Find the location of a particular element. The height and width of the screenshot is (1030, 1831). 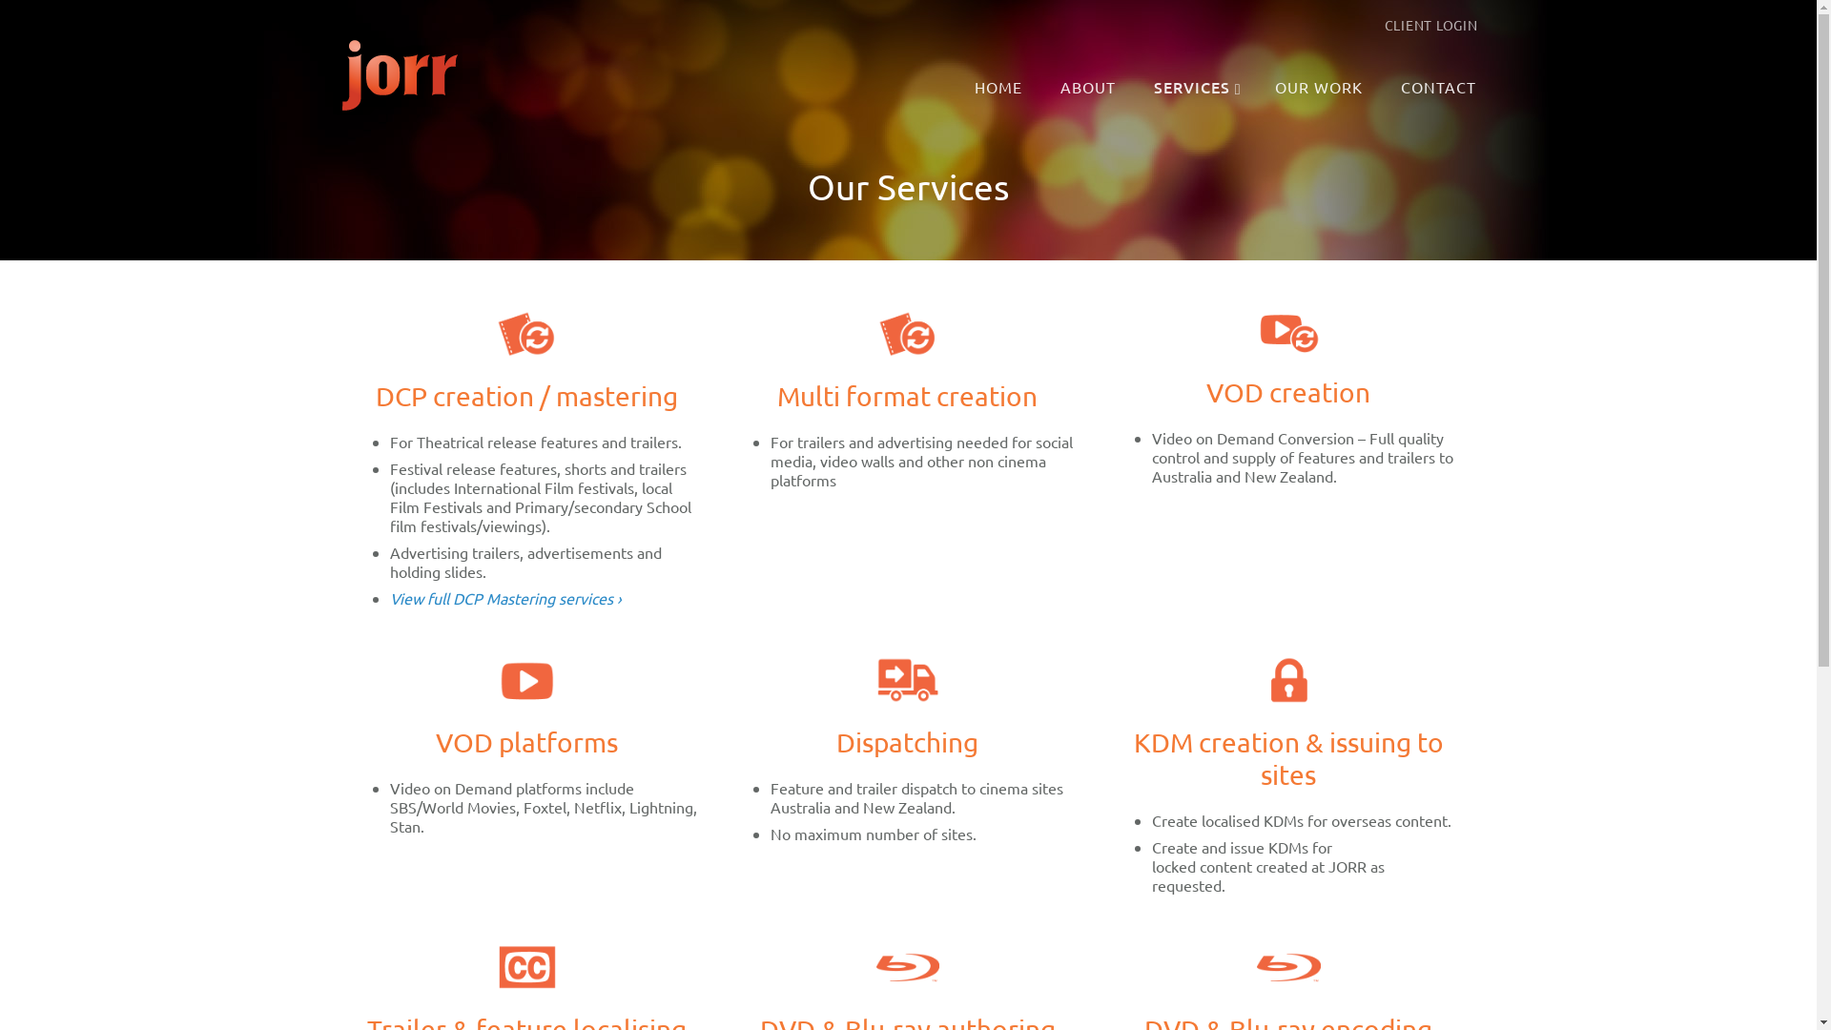

SERVICES is located at coordinates (1198, 88).